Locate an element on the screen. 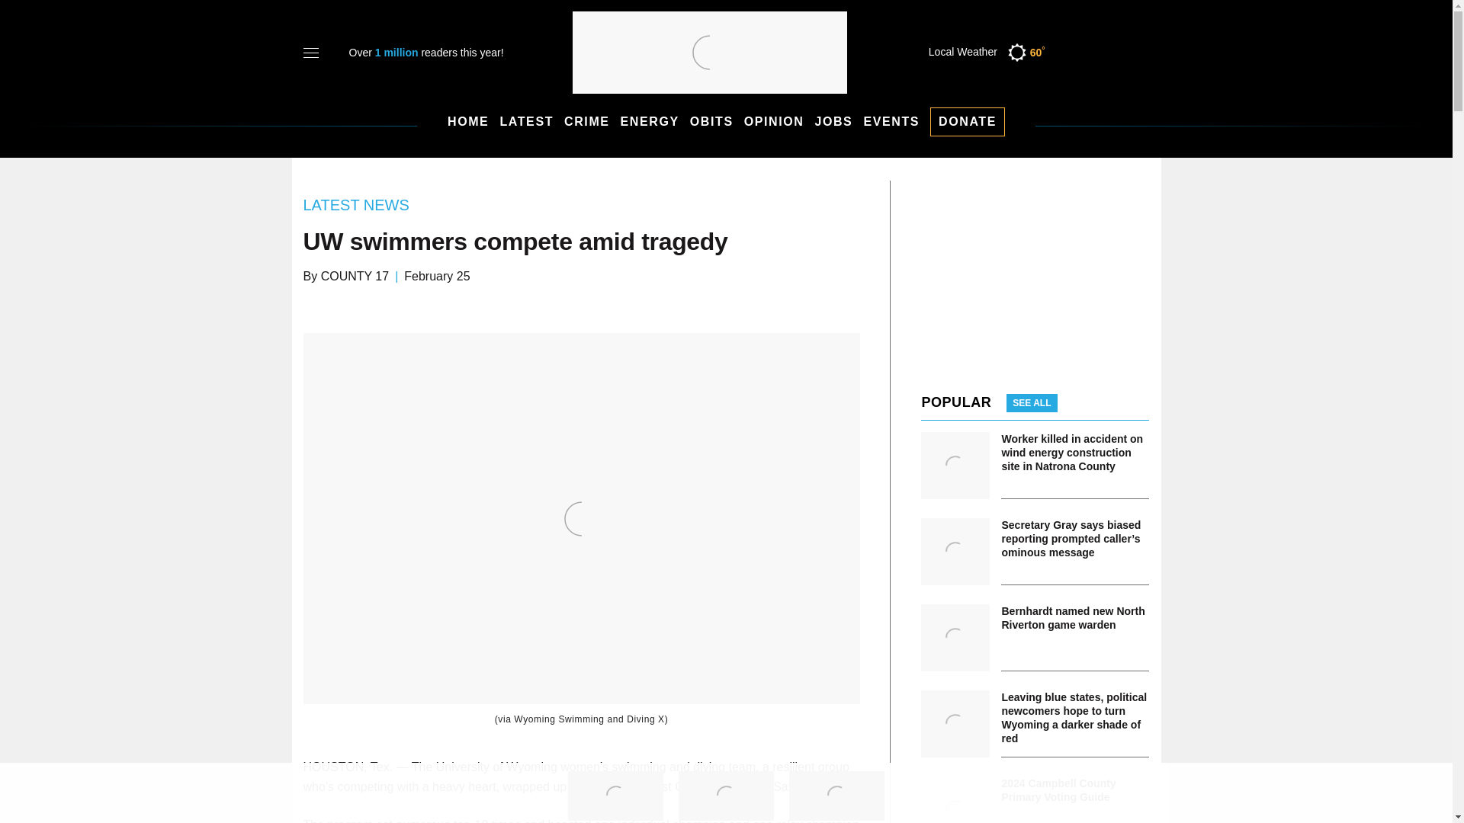  Energy is located at coordinates (650, 122).